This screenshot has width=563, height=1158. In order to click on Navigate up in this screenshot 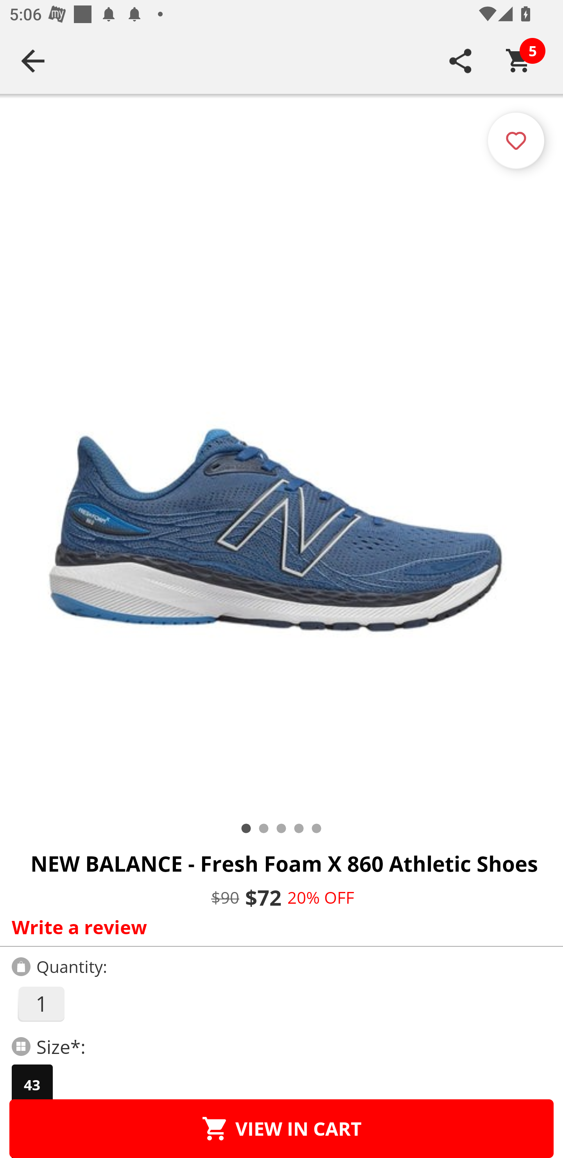, I will do `click(33, 61)`.